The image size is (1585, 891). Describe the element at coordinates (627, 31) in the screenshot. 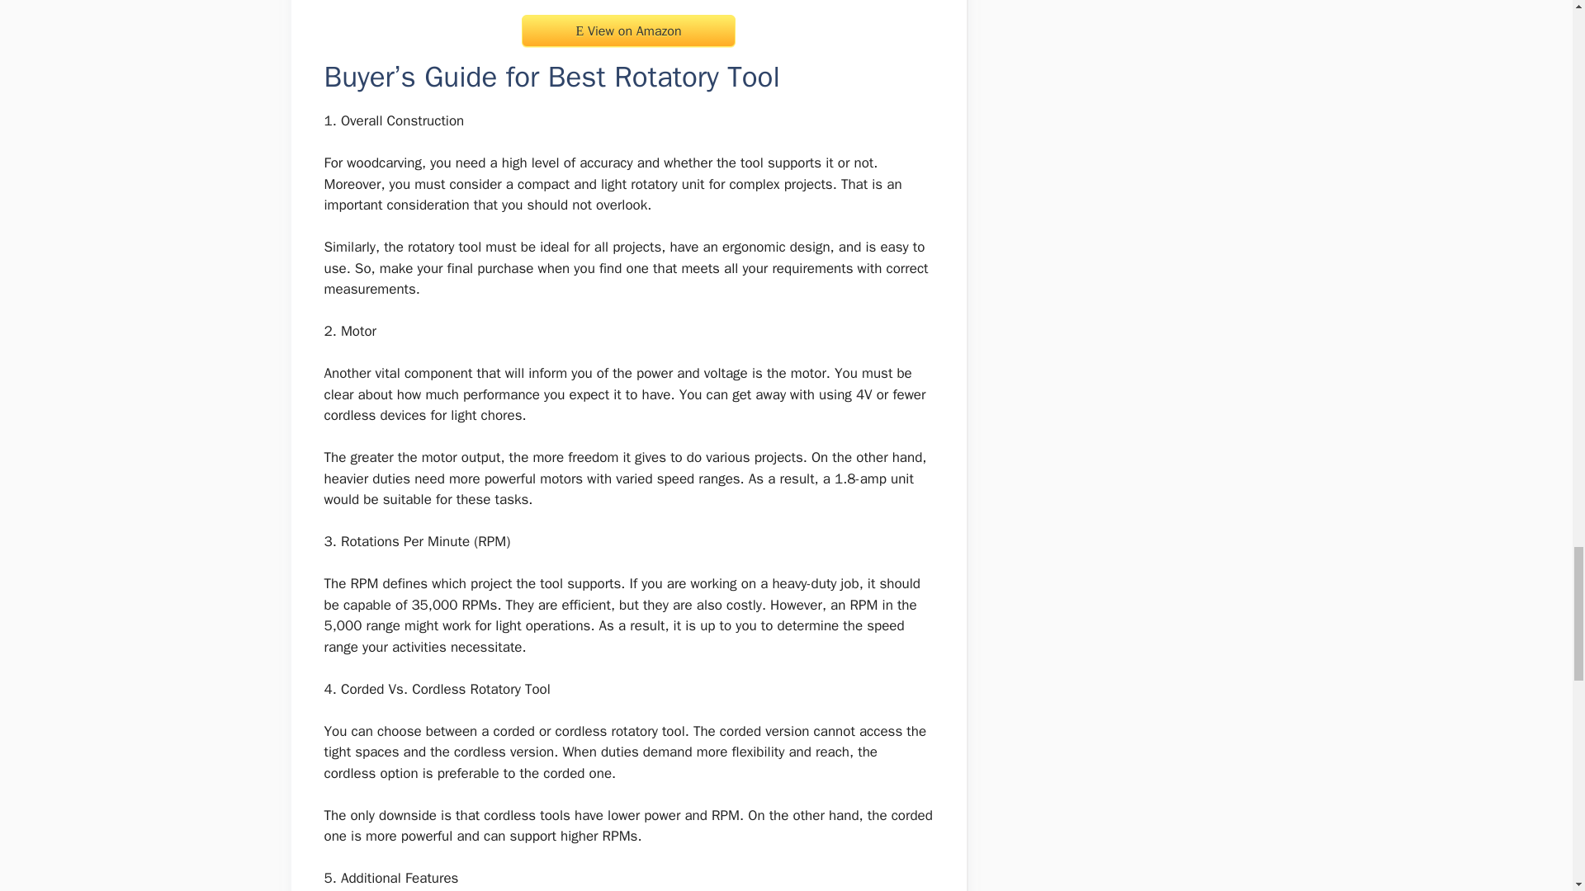

I see `View on Amazon` at that location.